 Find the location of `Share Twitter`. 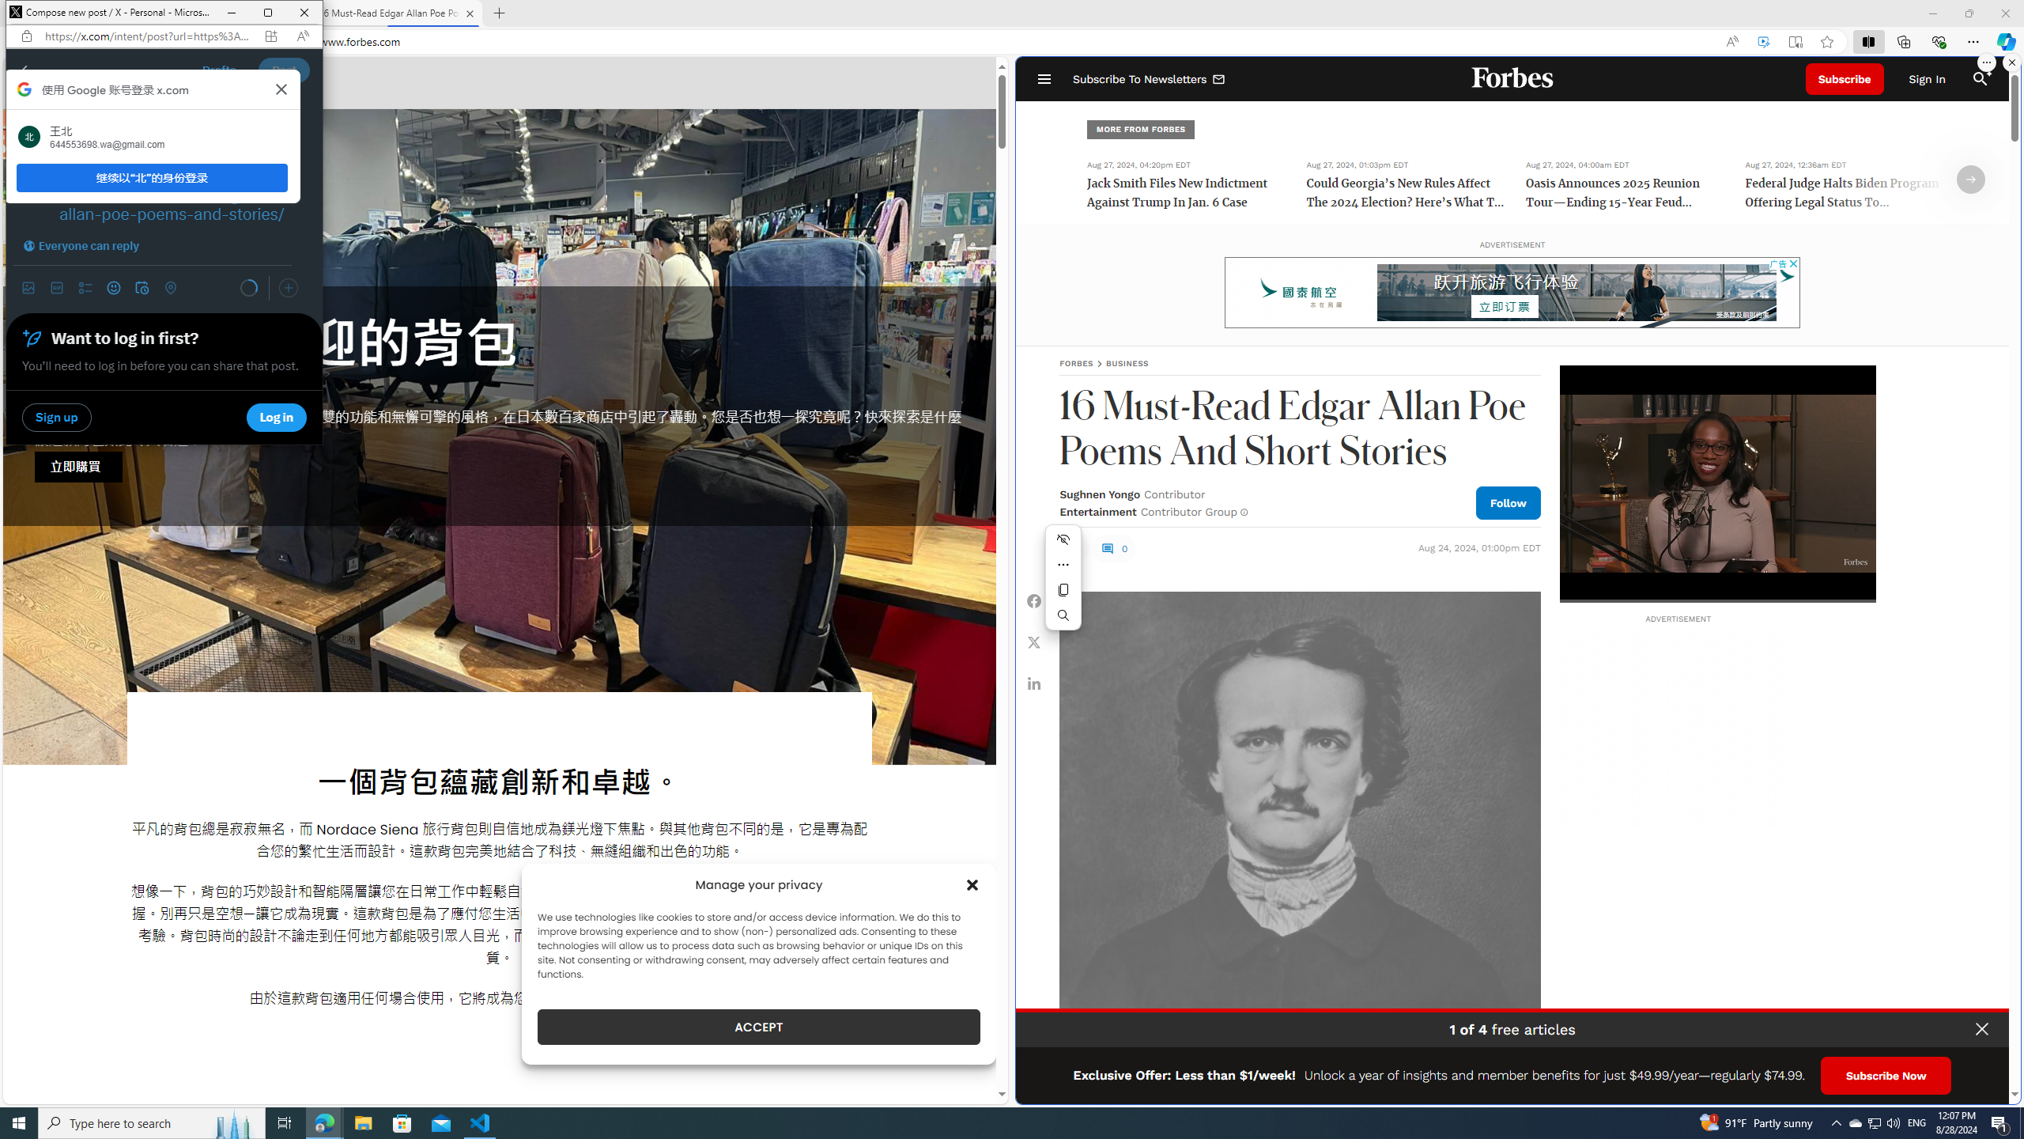

Share Twitter is located at coordinates (1034, 641).